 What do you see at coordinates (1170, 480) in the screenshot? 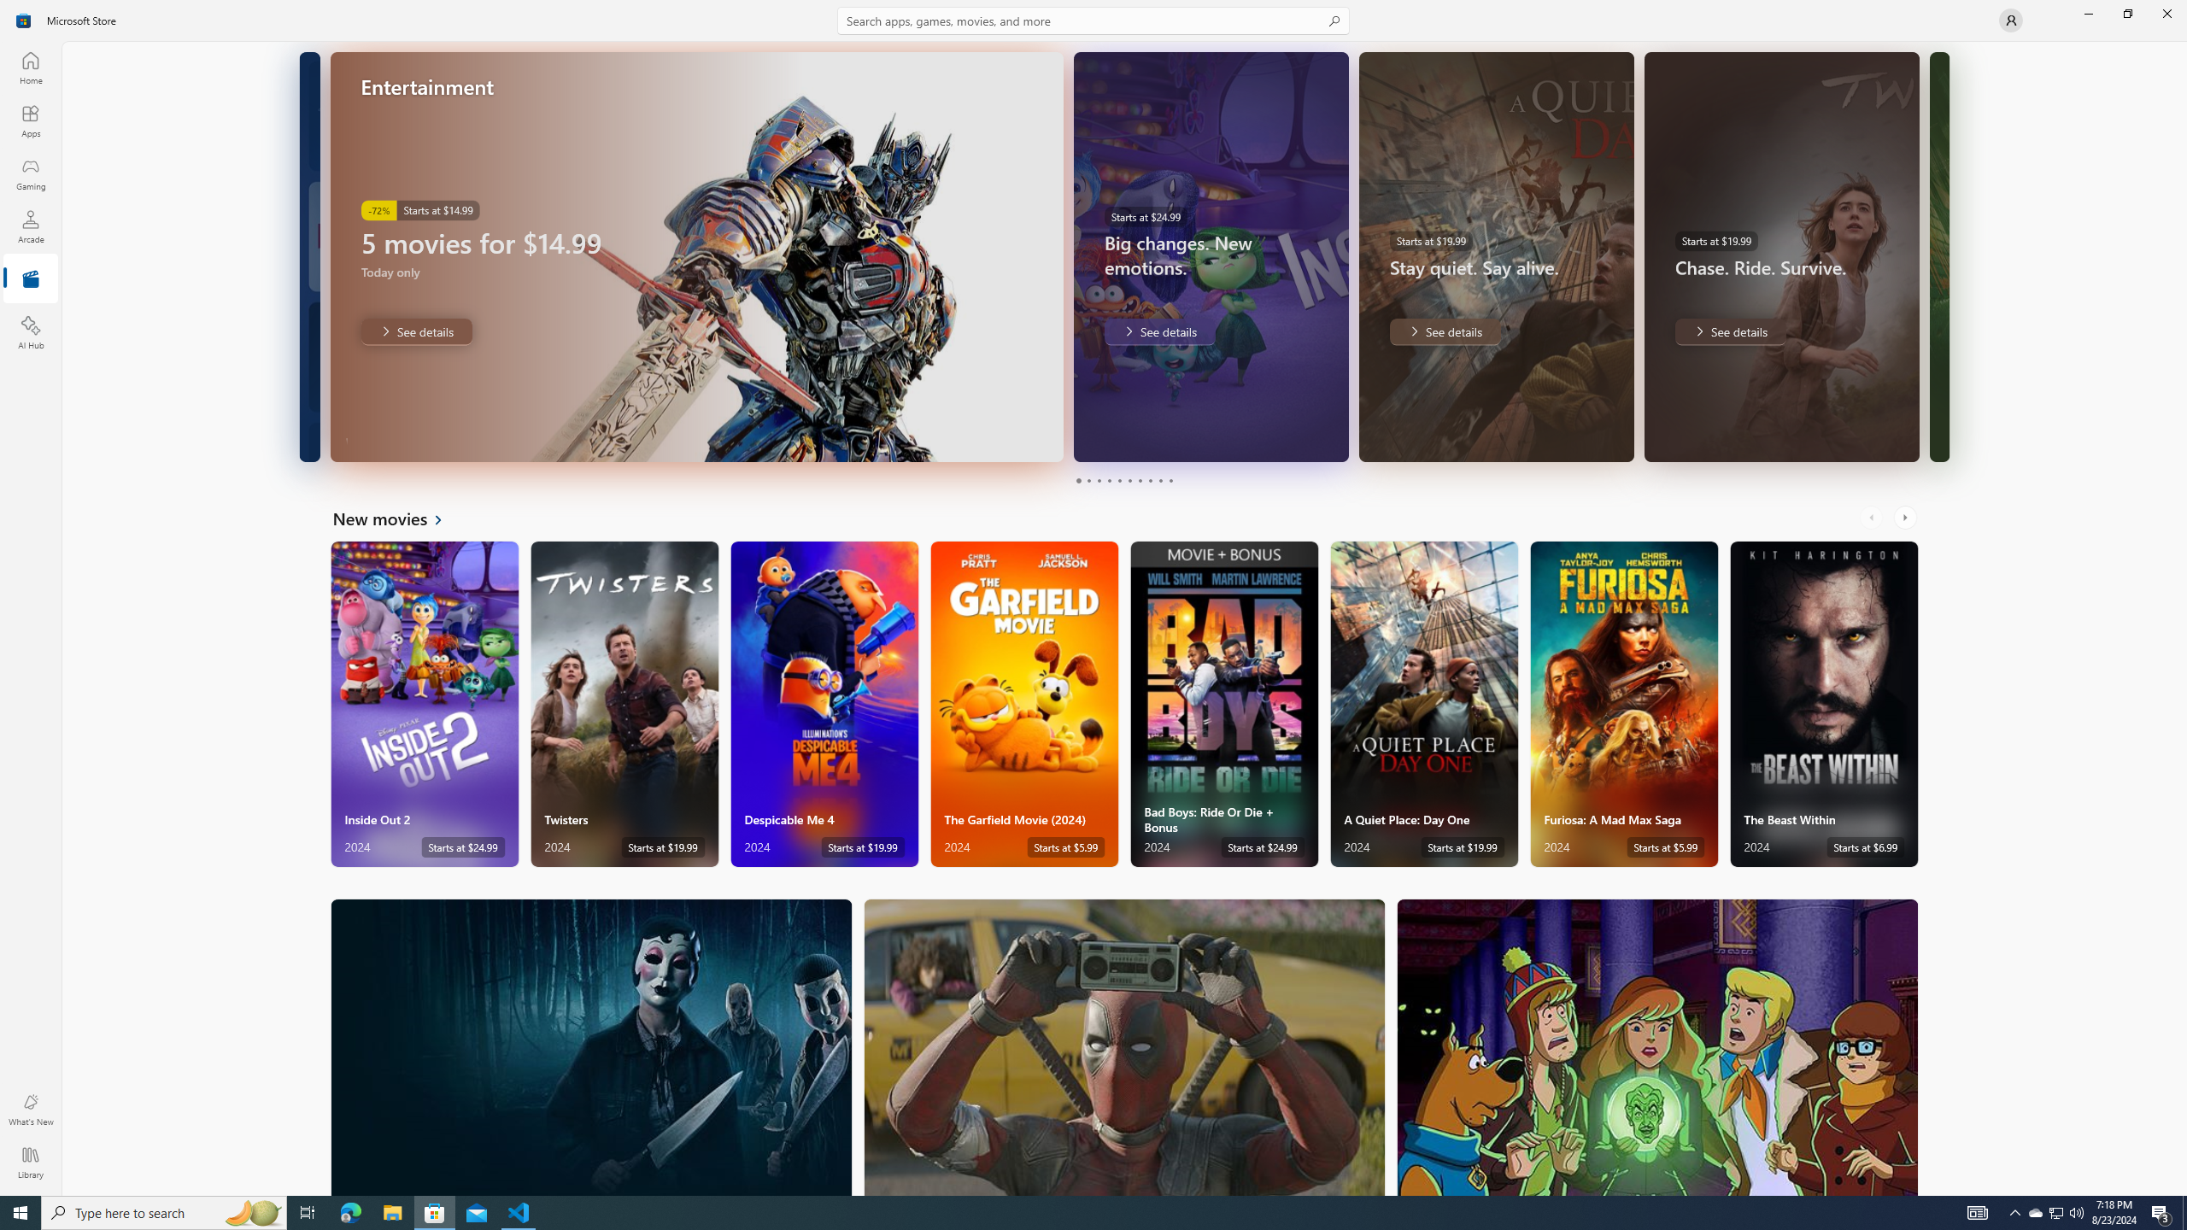
I see `Page 10` at bounding box center [1170, 480].